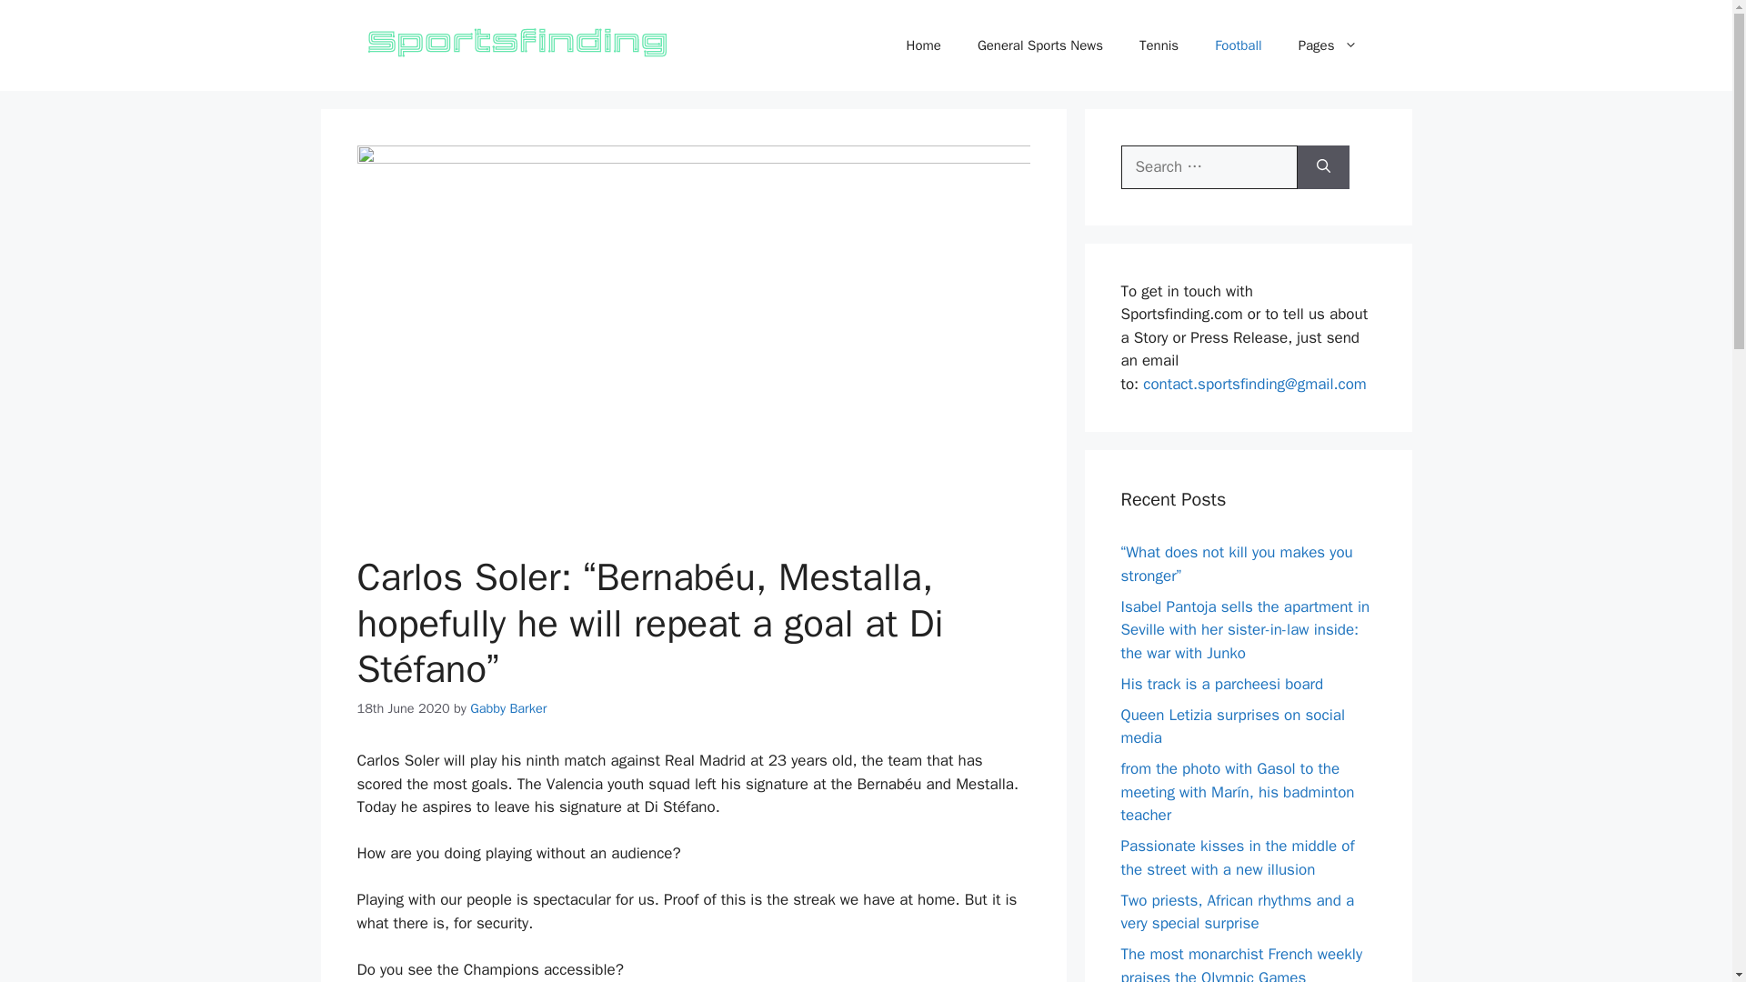 The image size is (1746, 982). I want to click on Football, so click(1238, 45).